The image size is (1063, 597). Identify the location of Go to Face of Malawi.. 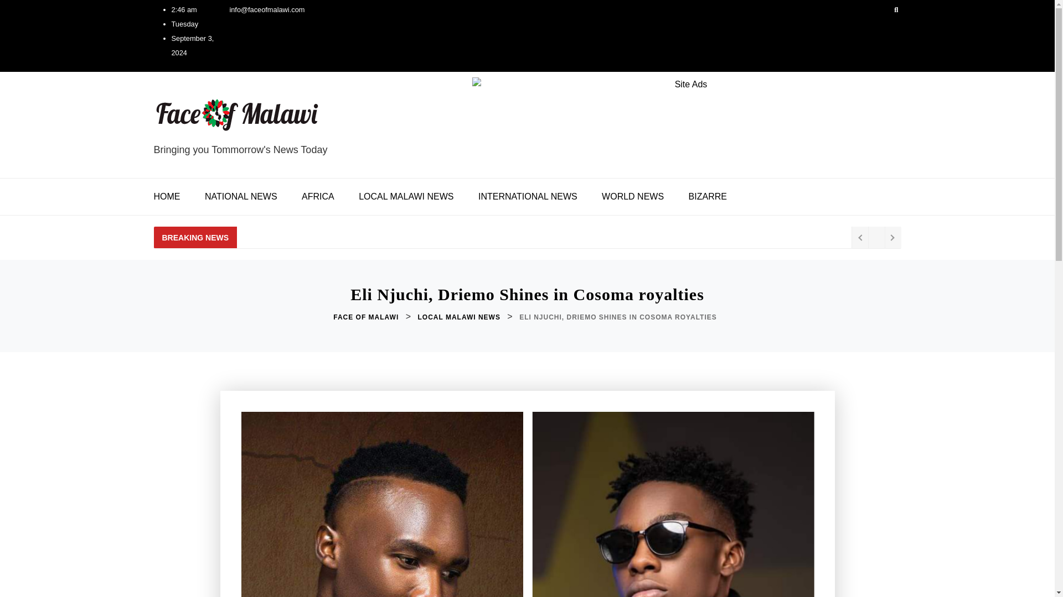
(367, 317).